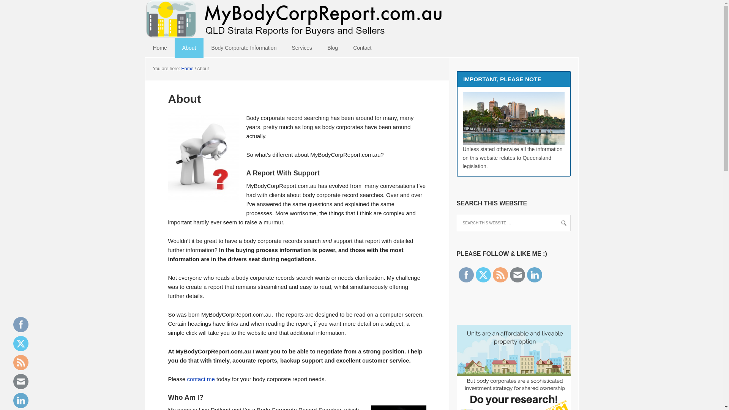  Describe the element at coordinates (483, 275) in the screenshot. I see `Twitter` at that location.